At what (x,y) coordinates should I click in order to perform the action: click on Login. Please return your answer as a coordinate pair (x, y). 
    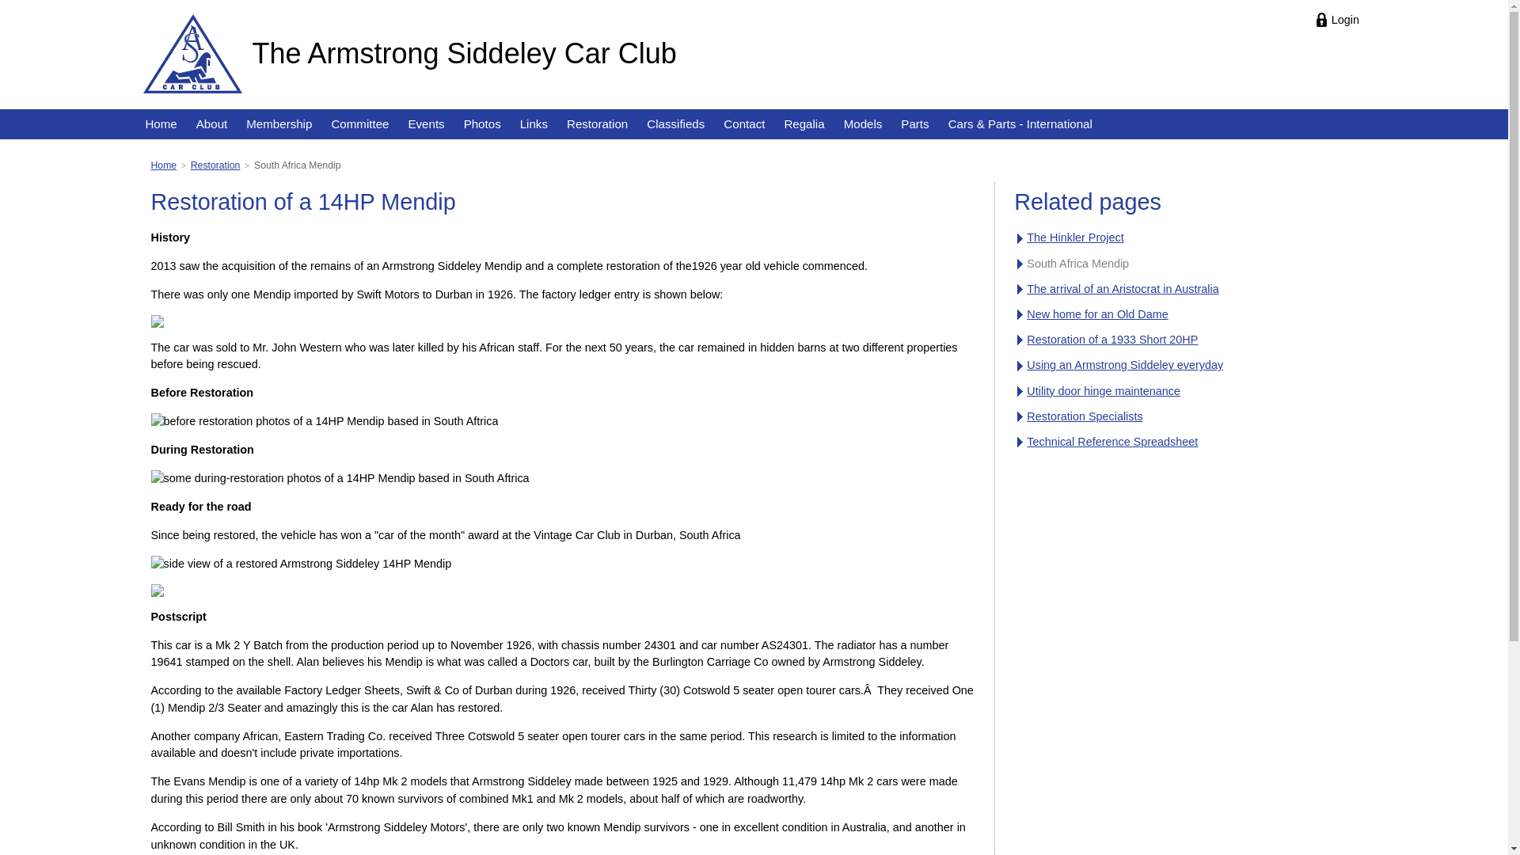
    Looking at the image, I should click on (1338, 20).